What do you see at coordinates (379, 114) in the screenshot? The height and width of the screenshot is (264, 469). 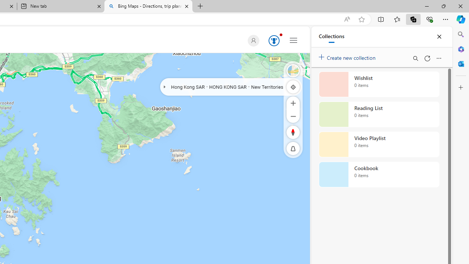 I see `Reading List collection, 0 items` at bounding box center [379, 114].